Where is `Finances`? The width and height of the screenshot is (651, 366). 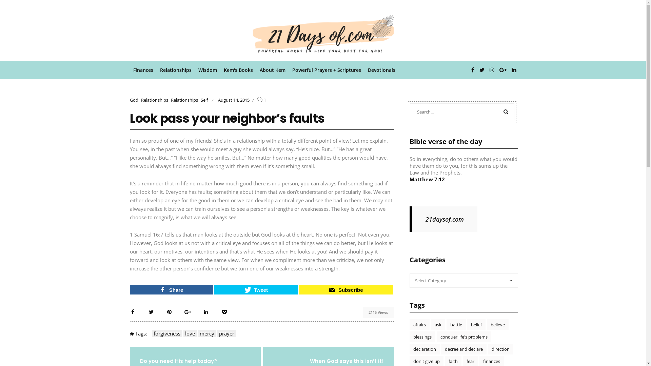
Finances is located at coordinates (143, 70).